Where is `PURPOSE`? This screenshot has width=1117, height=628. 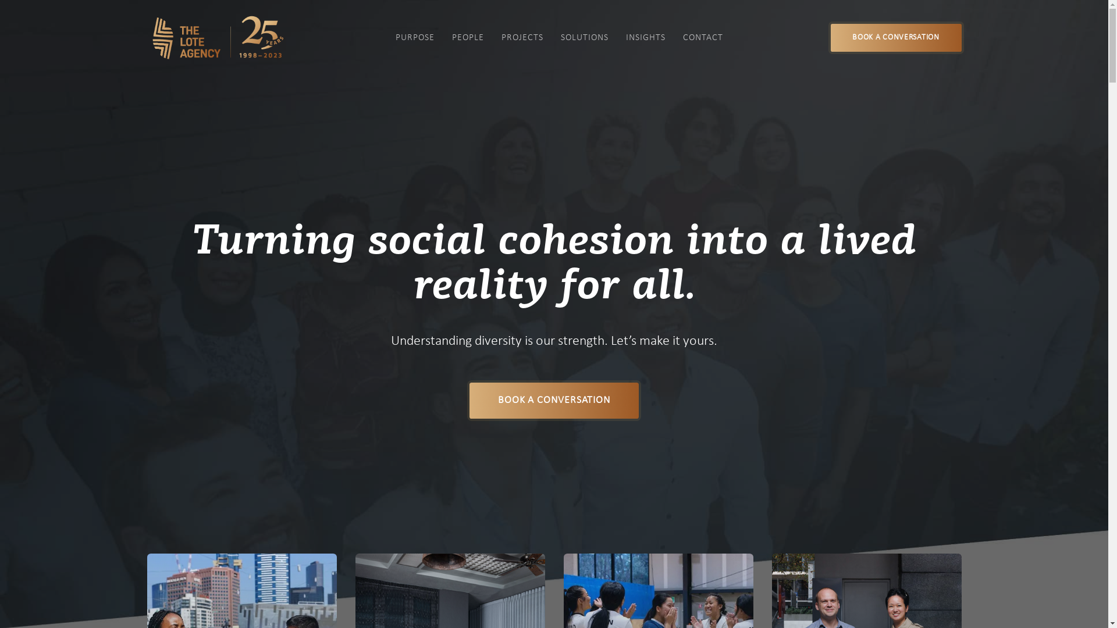 PURPOSE is located at coordinates (415, 38).